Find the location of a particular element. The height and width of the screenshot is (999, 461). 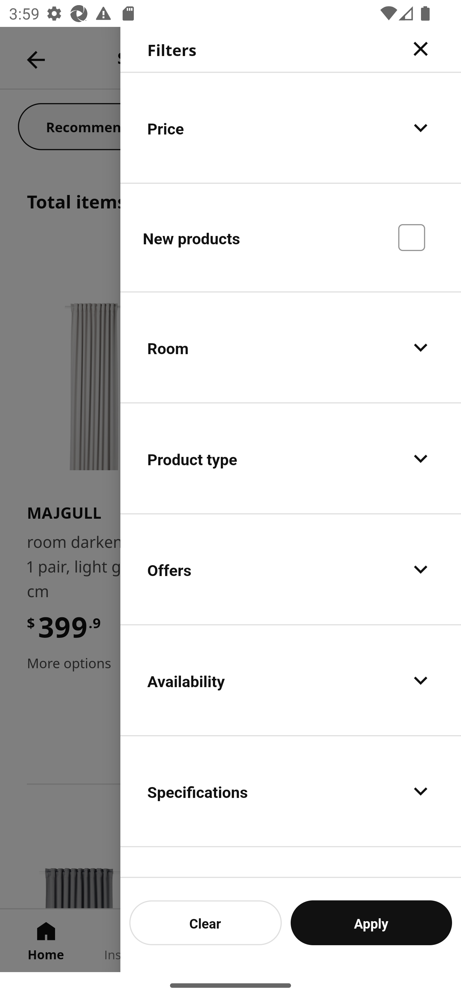

Availability is located at coordinates (291, 680).